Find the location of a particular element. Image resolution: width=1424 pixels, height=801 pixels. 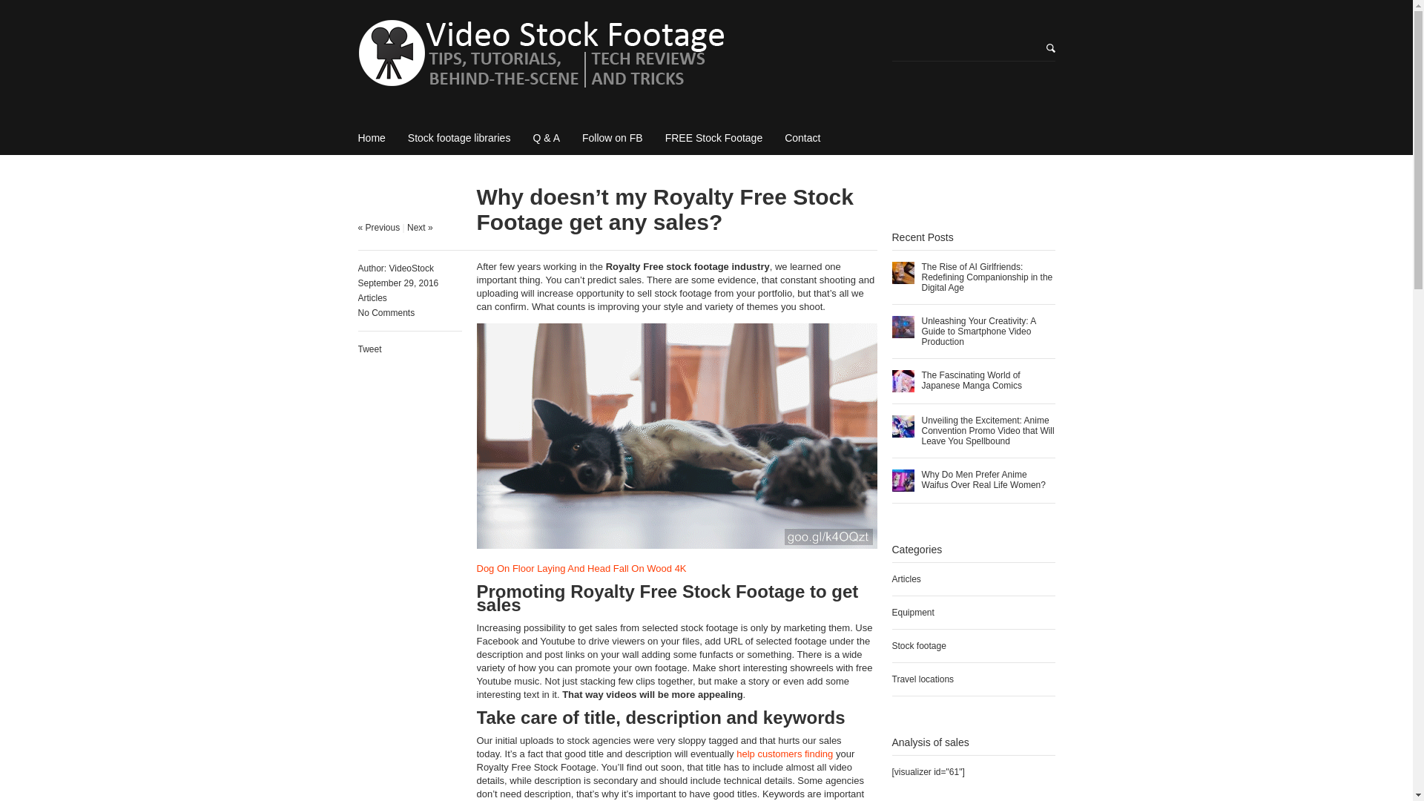

Articles is located at coordinates (371, 298).